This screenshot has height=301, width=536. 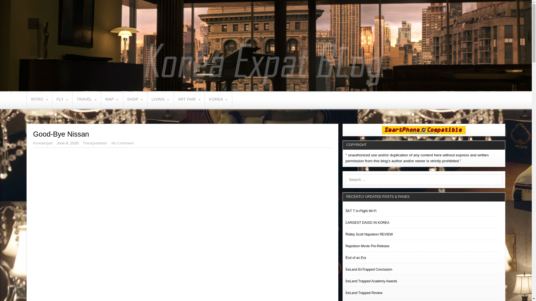 What do you see at coordinates (87, 100) in the screenshot?
I see `TRAVEL` at bounding box center [87, 100].